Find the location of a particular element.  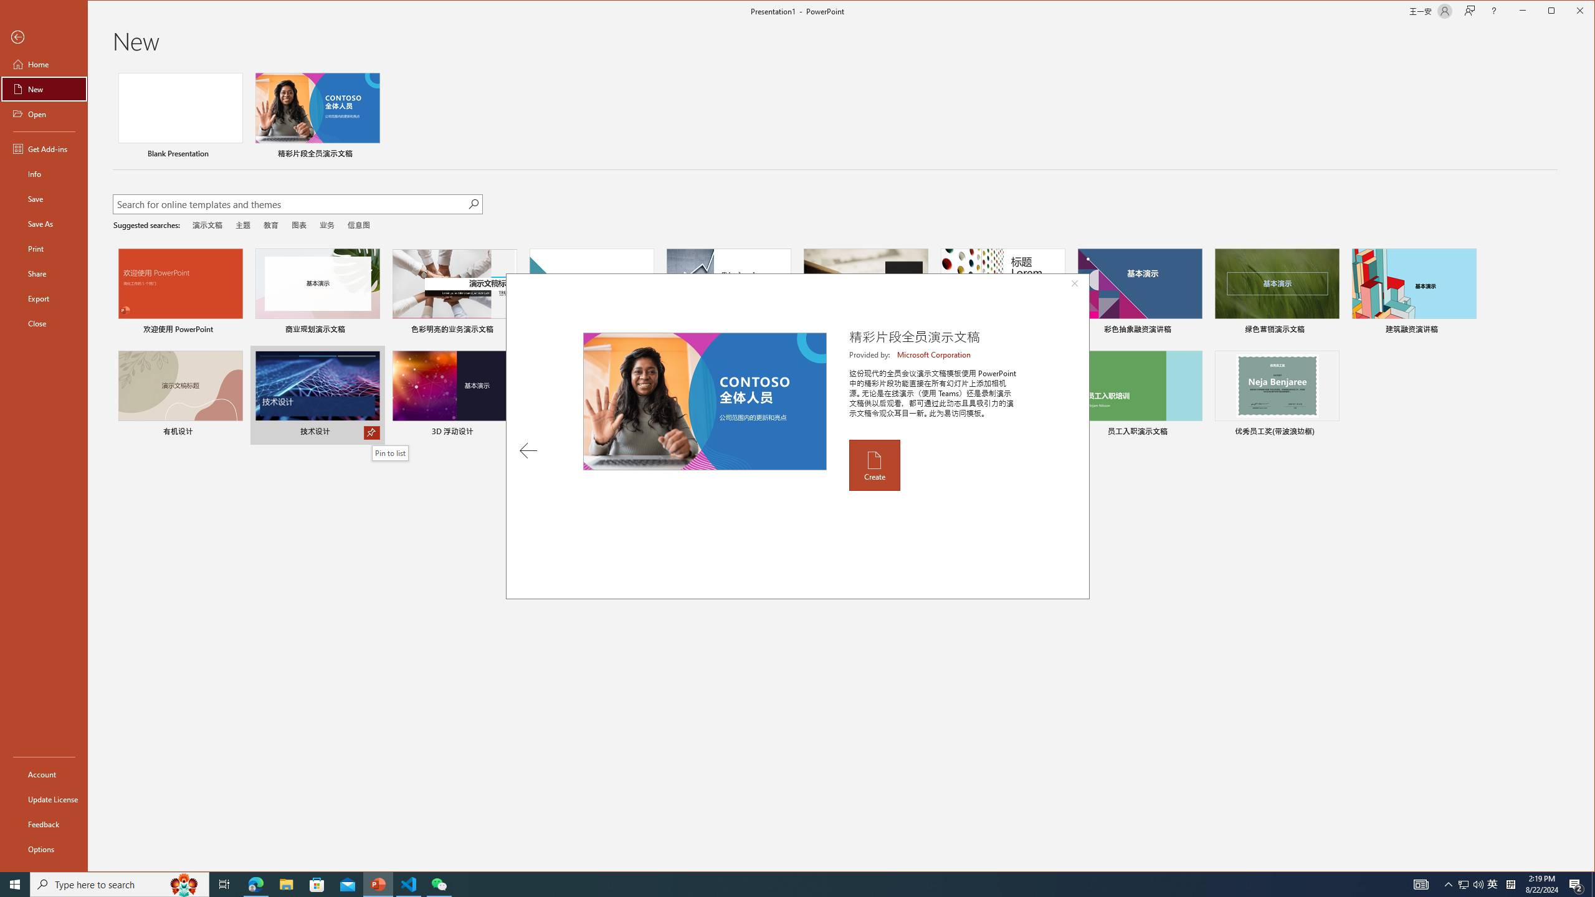

New is located at coordinates (44, 88).